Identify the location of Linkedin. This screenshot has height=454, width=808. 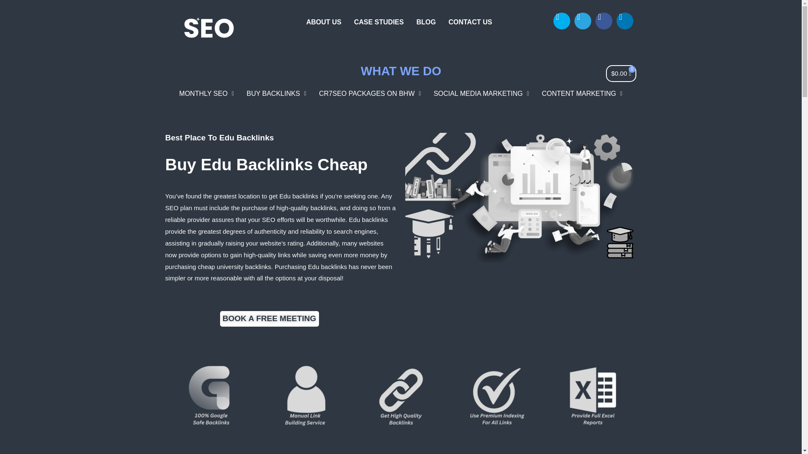
(625, 21).